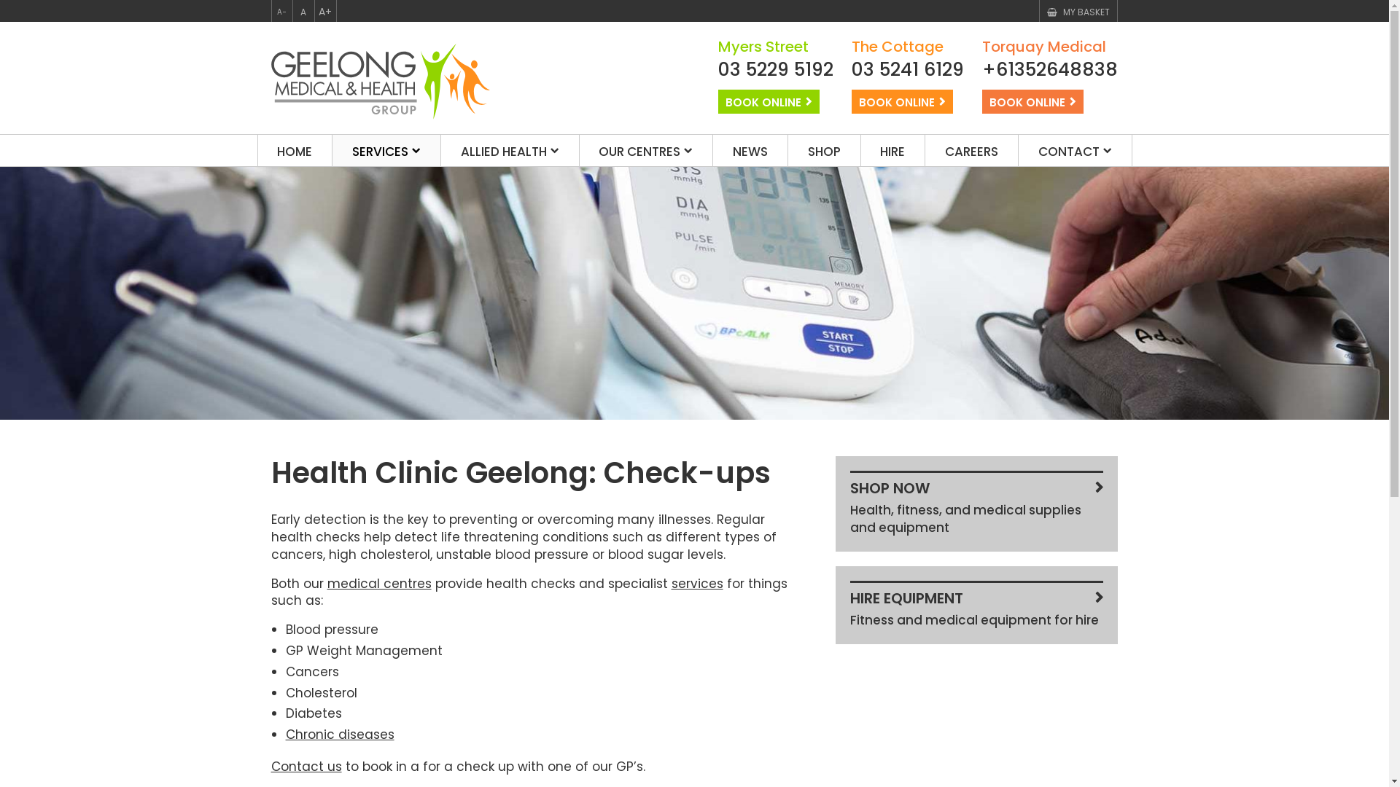 Image resolution: width=1400 pixels, height=787 pixels. What do you see at coordinates (340, 735) in the screenshot?
I see `Chronic diseases` at bounding box center [340, 735].